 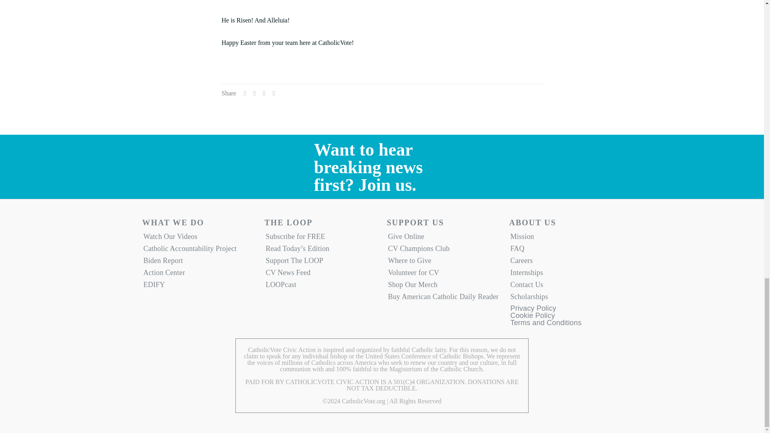 What do you see at coordinates (321, 262) in the screenshot?
I see `Support The LOOP` at bounding box center [321, 262].